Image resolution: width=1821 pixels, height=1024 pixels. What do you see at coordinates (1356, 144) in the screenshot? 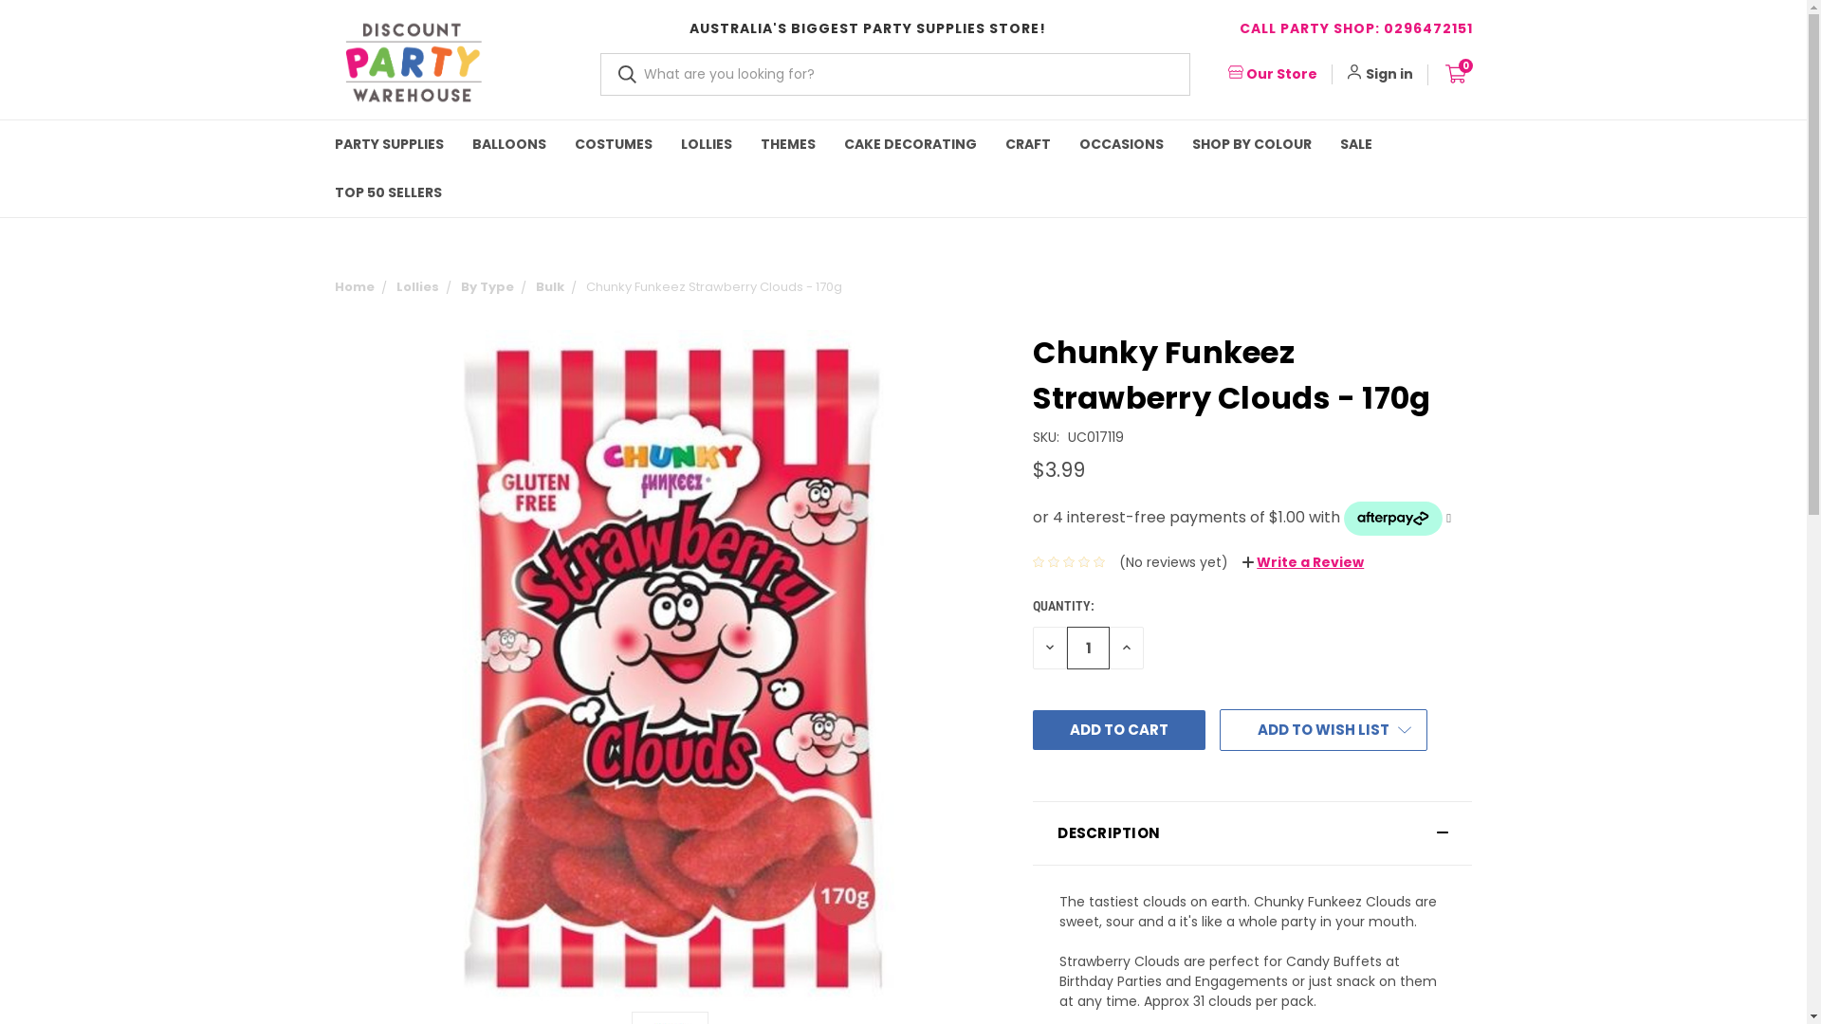
I see `SALE` at bounding box center [1356, 144].